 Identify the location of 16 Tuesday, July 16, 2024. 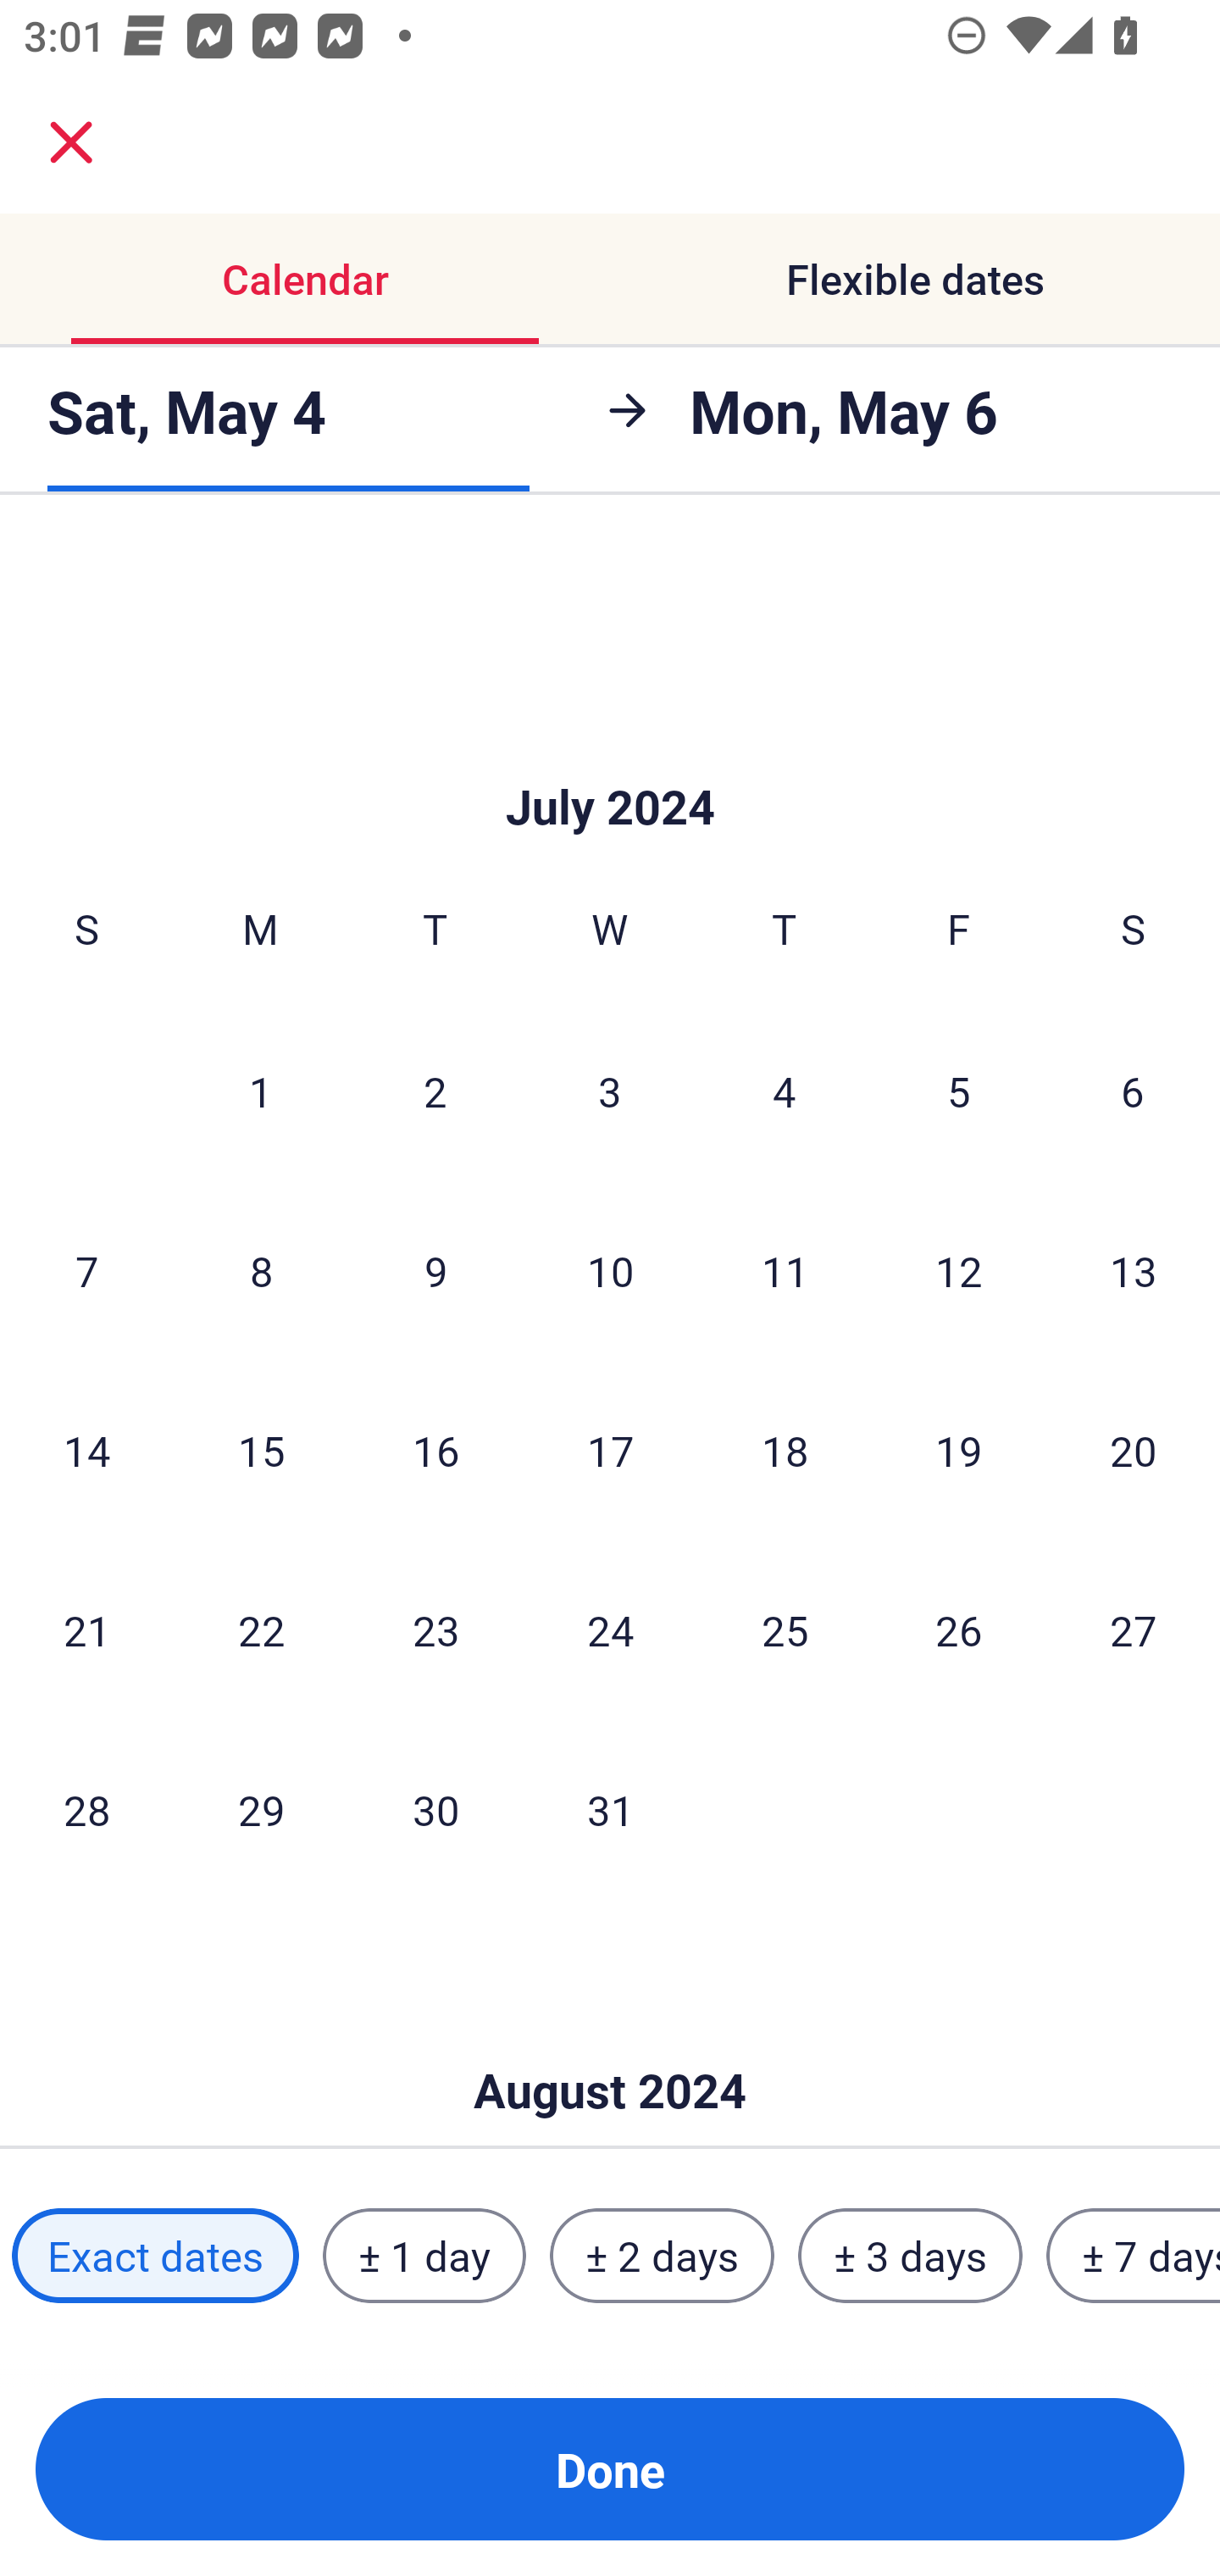
(435, 1450).